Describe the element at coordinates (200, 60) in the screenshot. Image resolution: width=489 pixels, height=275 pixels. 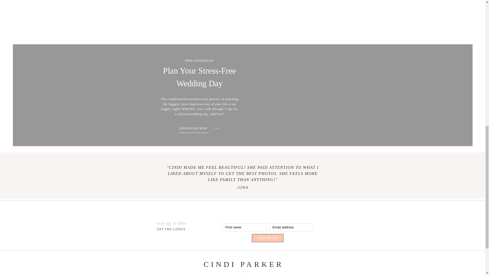
I see `FREE DOWNLOAD:` at that location.